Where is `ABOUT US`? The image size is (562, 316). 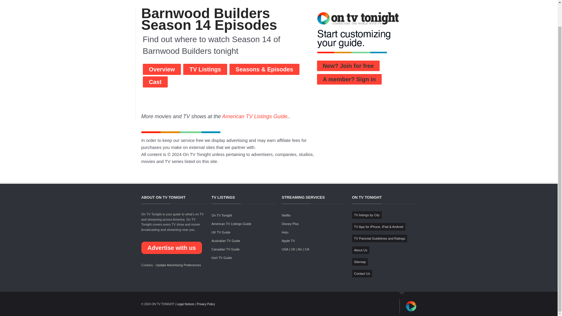 ABOUT US is located at coordinates (375, 1).